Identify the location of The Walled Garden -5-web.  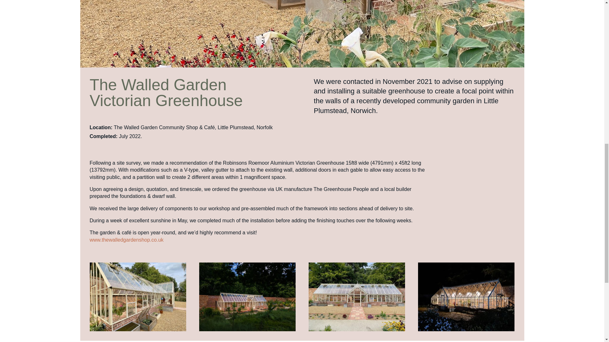
(357, 331).